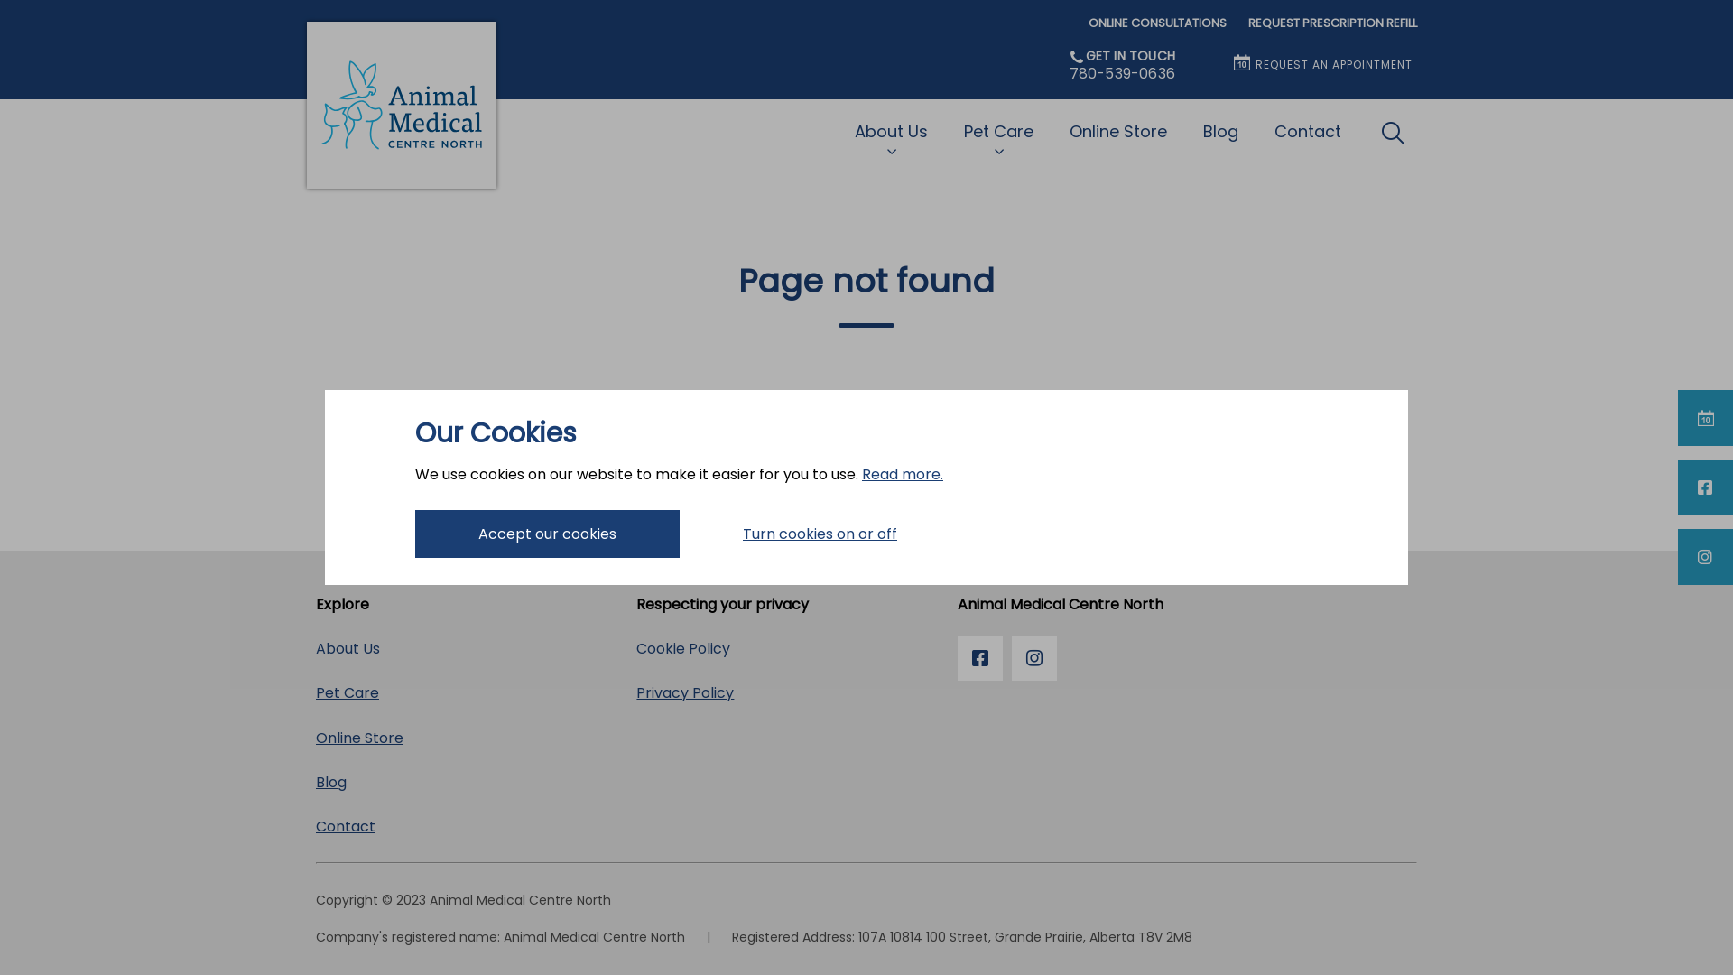  What do you see at coordinates (998, 134) in the screenshot?
I see `Pet Care` at bounding box center [998, 134].